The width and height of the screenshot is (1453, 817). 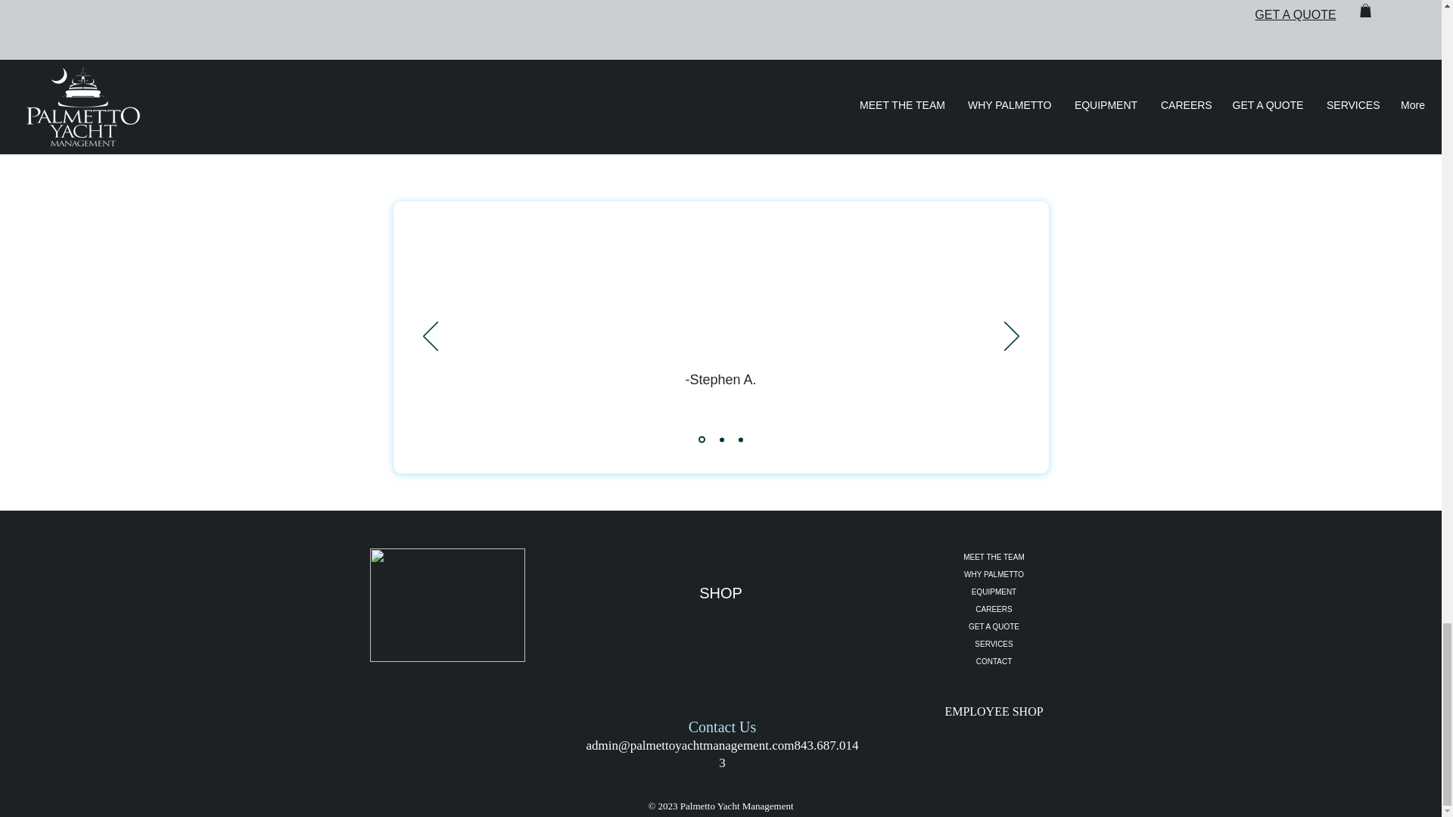 What do you see at coordinates (994, 608) in the screenshot?
I see `CAREERS` at bounding box center [994, 608].